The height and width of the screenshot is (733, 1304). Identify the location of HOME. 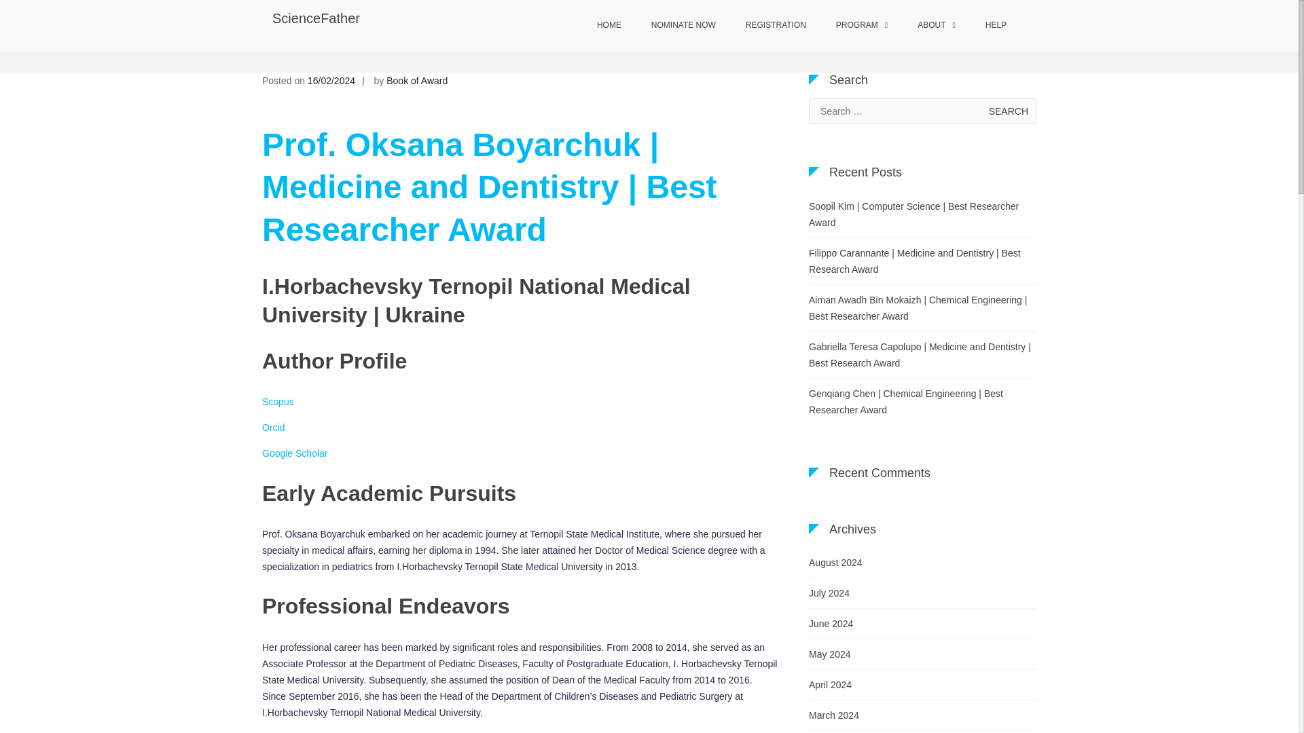
(609, 26).